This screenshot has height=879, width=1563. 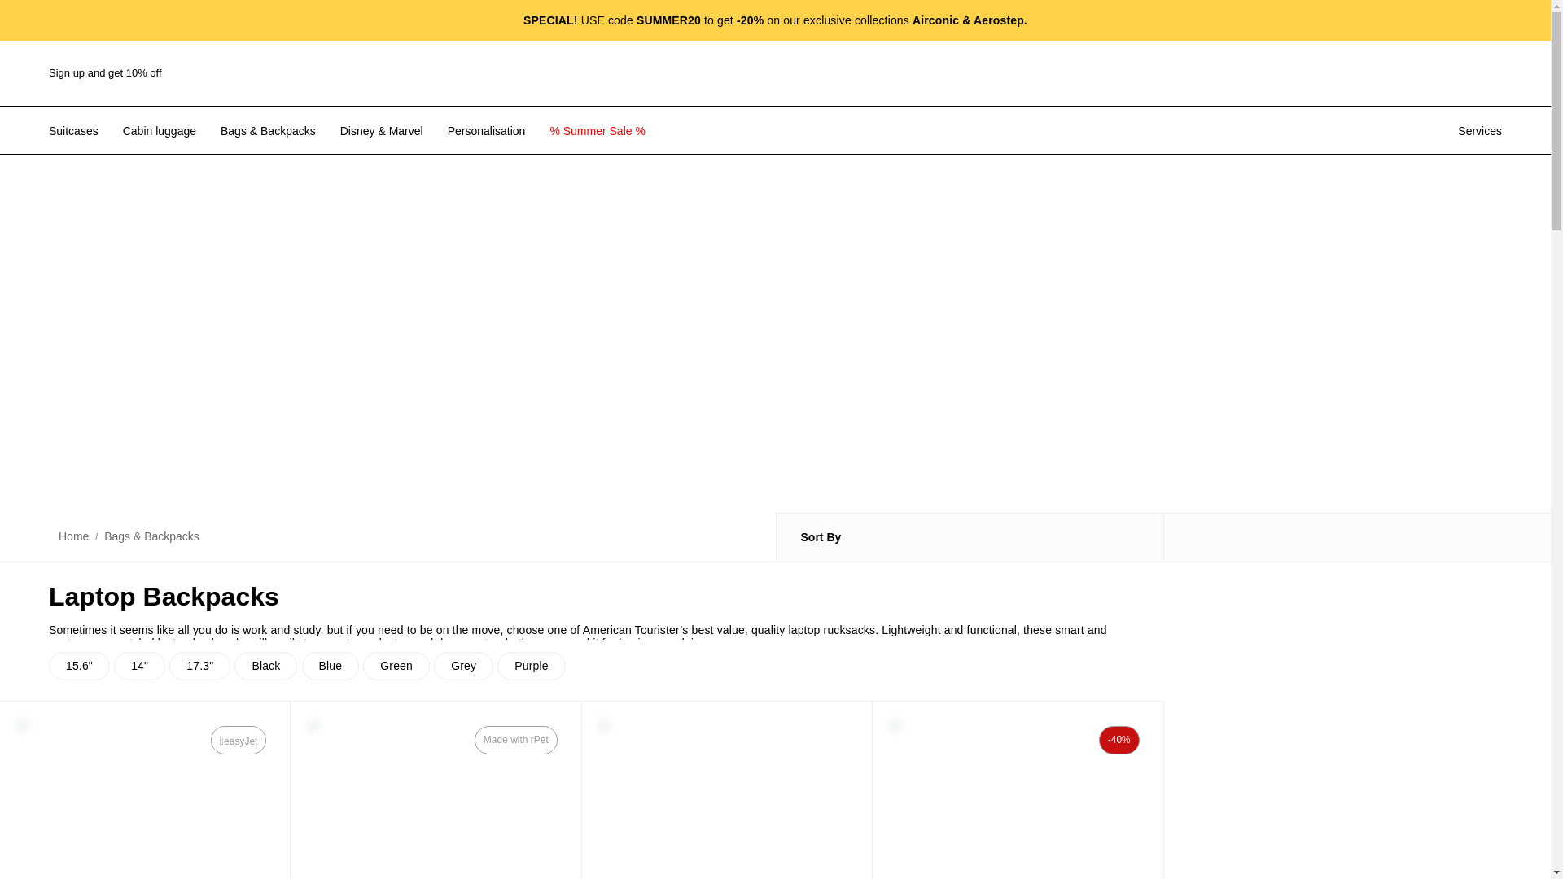 What do you see at coordinates (726, 789) in the screenshot?
I see `AT Work Laptop Backpack 15.6"` at bounding box center [726, 789].